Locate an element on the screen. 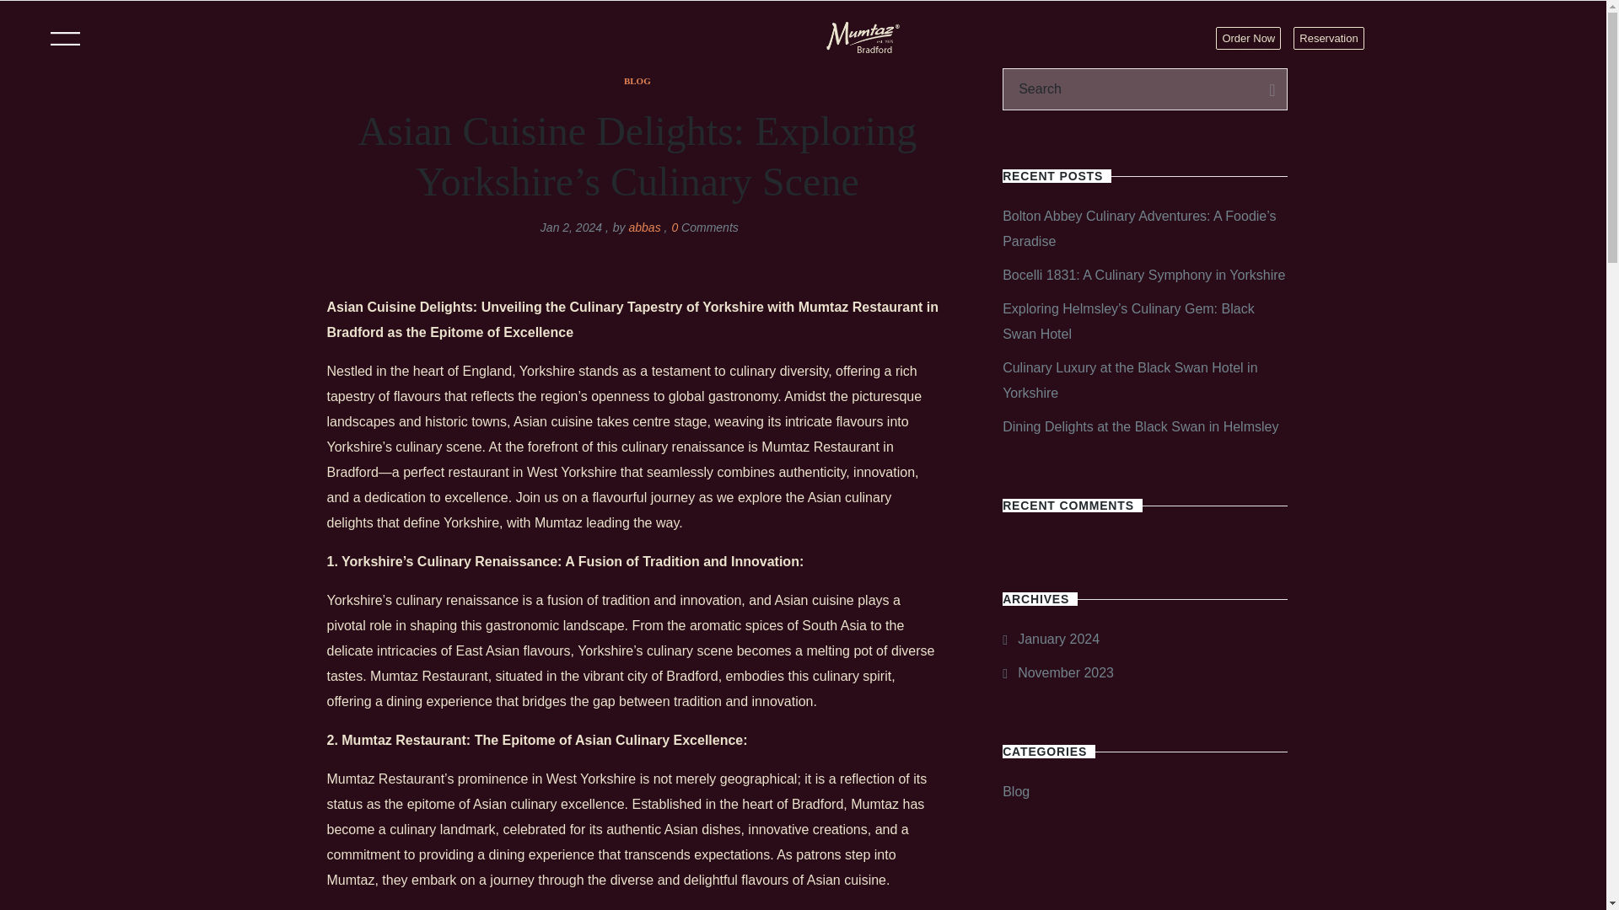 The image size is (1619, 910). Culinary Luxury at the Black Swan Hotel in Yorkshire is located at coordinates (1130, 380).